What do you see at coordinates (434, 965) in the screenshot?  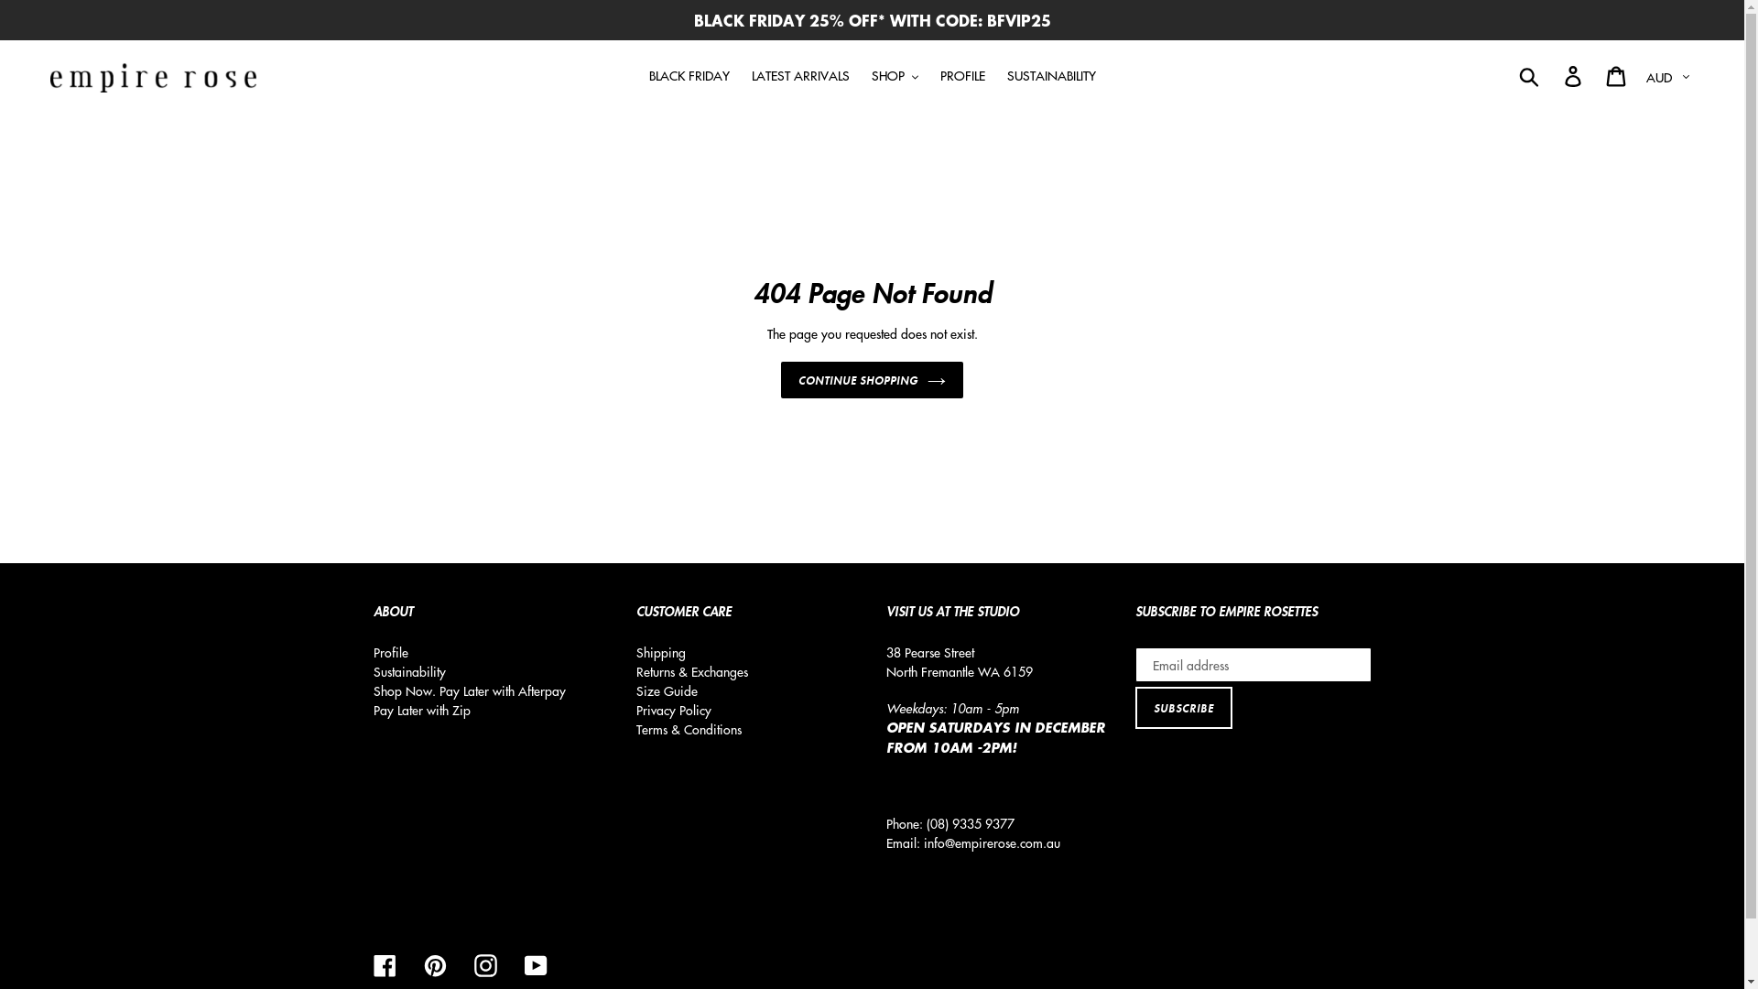 I see `Pinterest` at bounding box center [434, 965].